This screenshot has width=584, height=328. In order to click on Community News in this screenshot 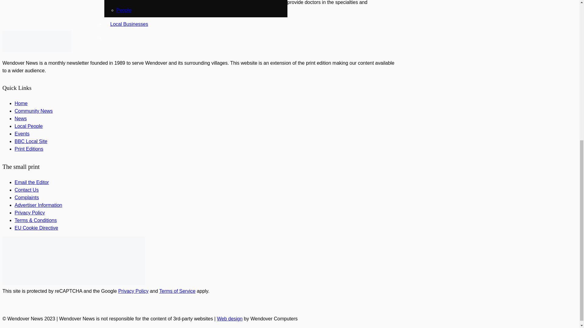, I will do `click(33, 111)`.